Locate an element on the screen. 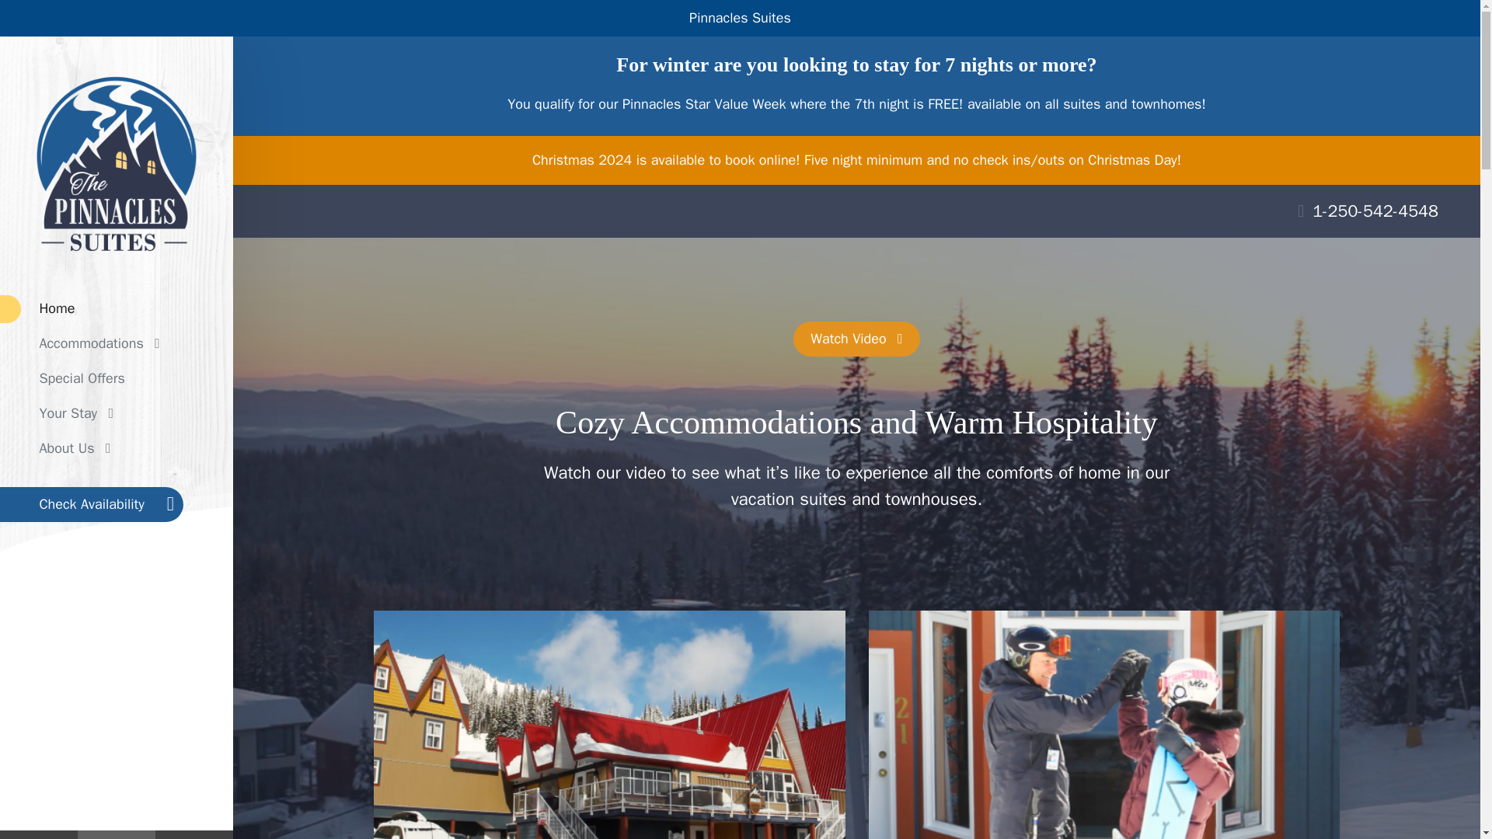 The height and width of the screenshot is (839, 1492). 1-250-542-4548 is located at coordinates (1368, 211).